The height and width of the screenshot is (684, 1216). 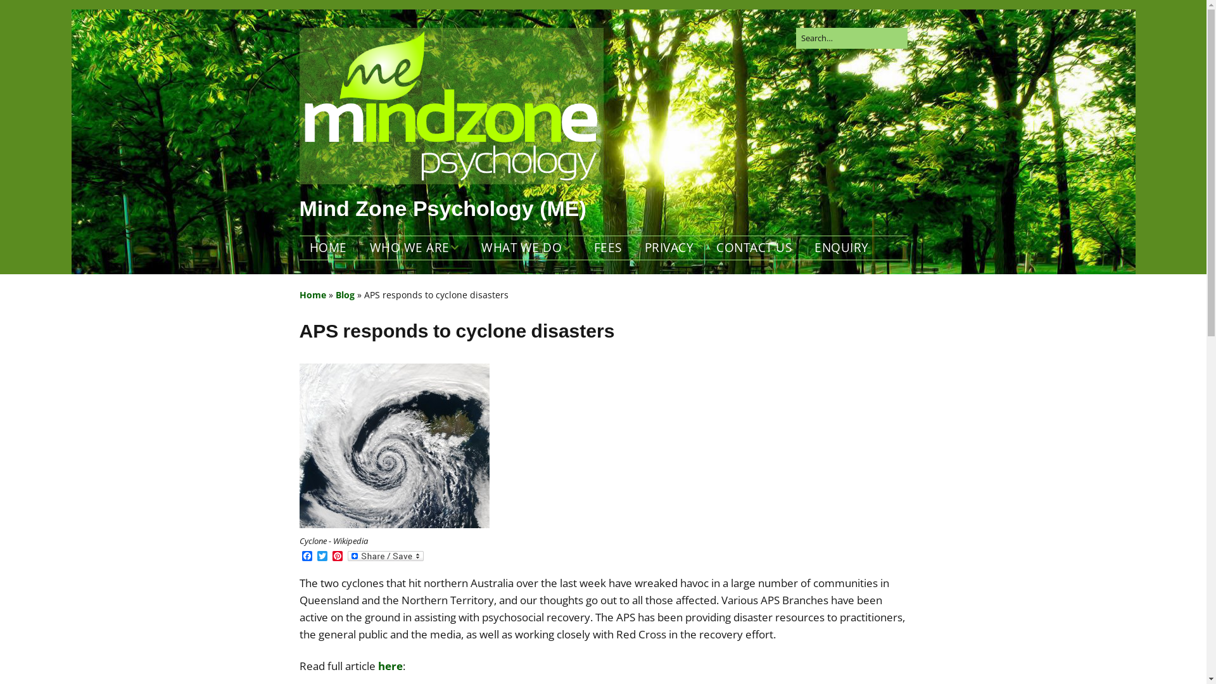 I want to click on ENQUIRY, so click(x=842, y=248).